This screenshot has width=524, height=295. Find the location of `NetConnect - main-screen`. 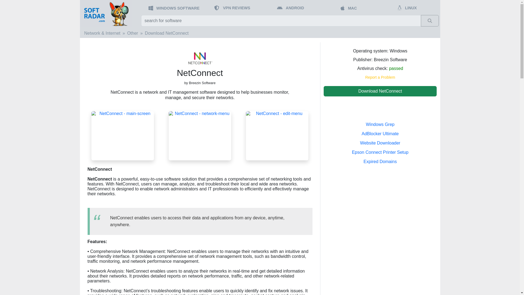

NetConnect - main-screen is located at coordinates (123, 135).